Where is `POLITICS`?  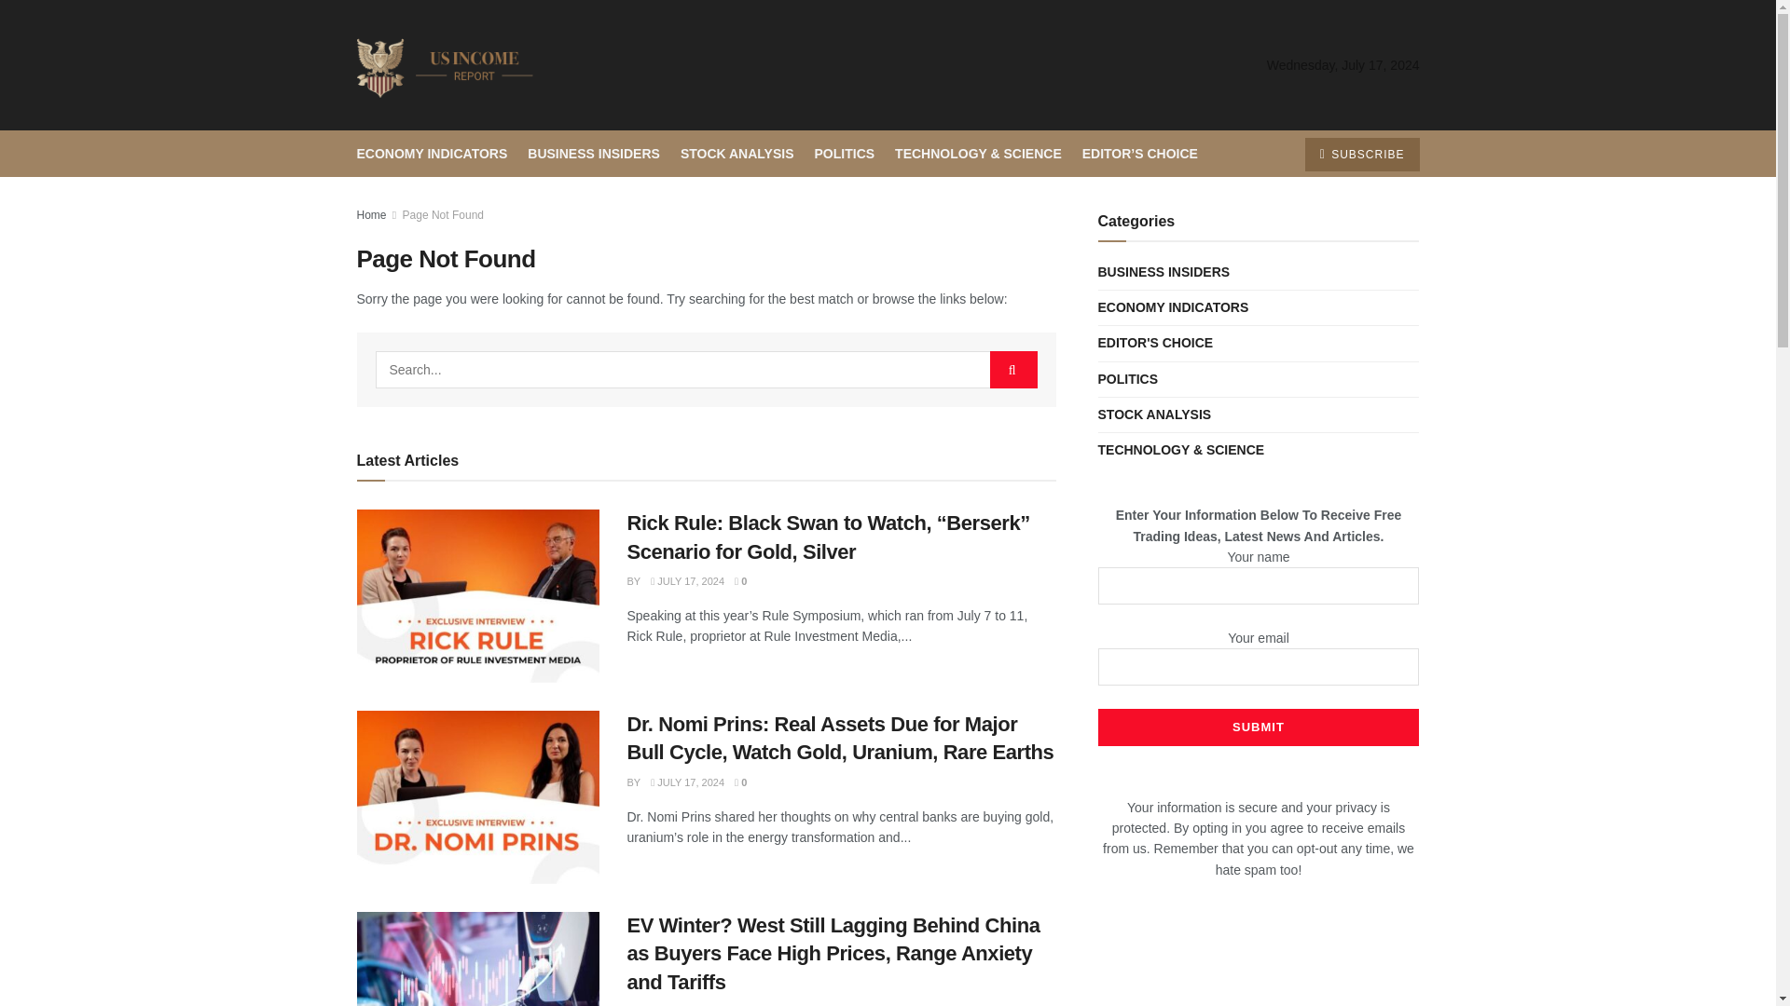
POLITICS is located at coordinates (845, 154).